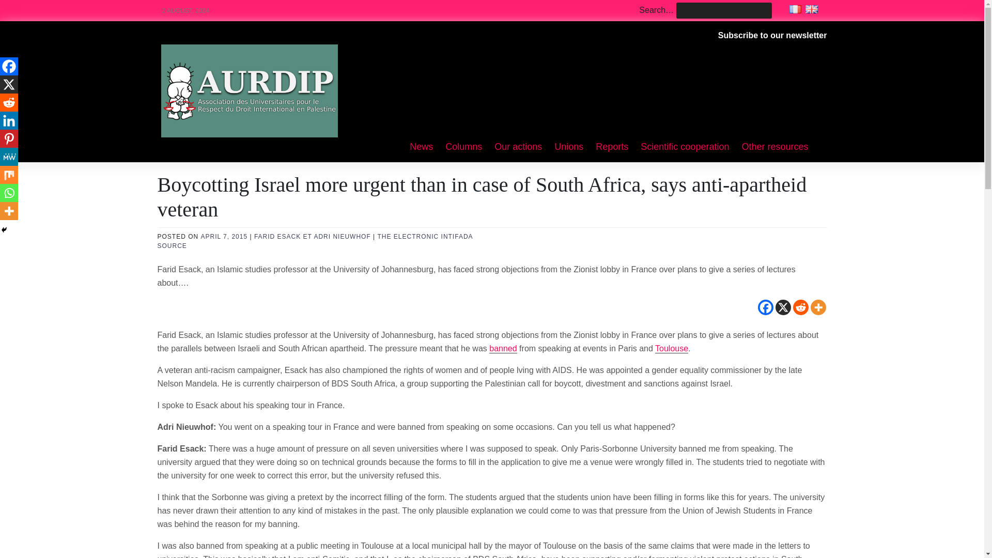  Describe the element at coordinates (568, 147) in the screenshot. I see `Unions` at that location.